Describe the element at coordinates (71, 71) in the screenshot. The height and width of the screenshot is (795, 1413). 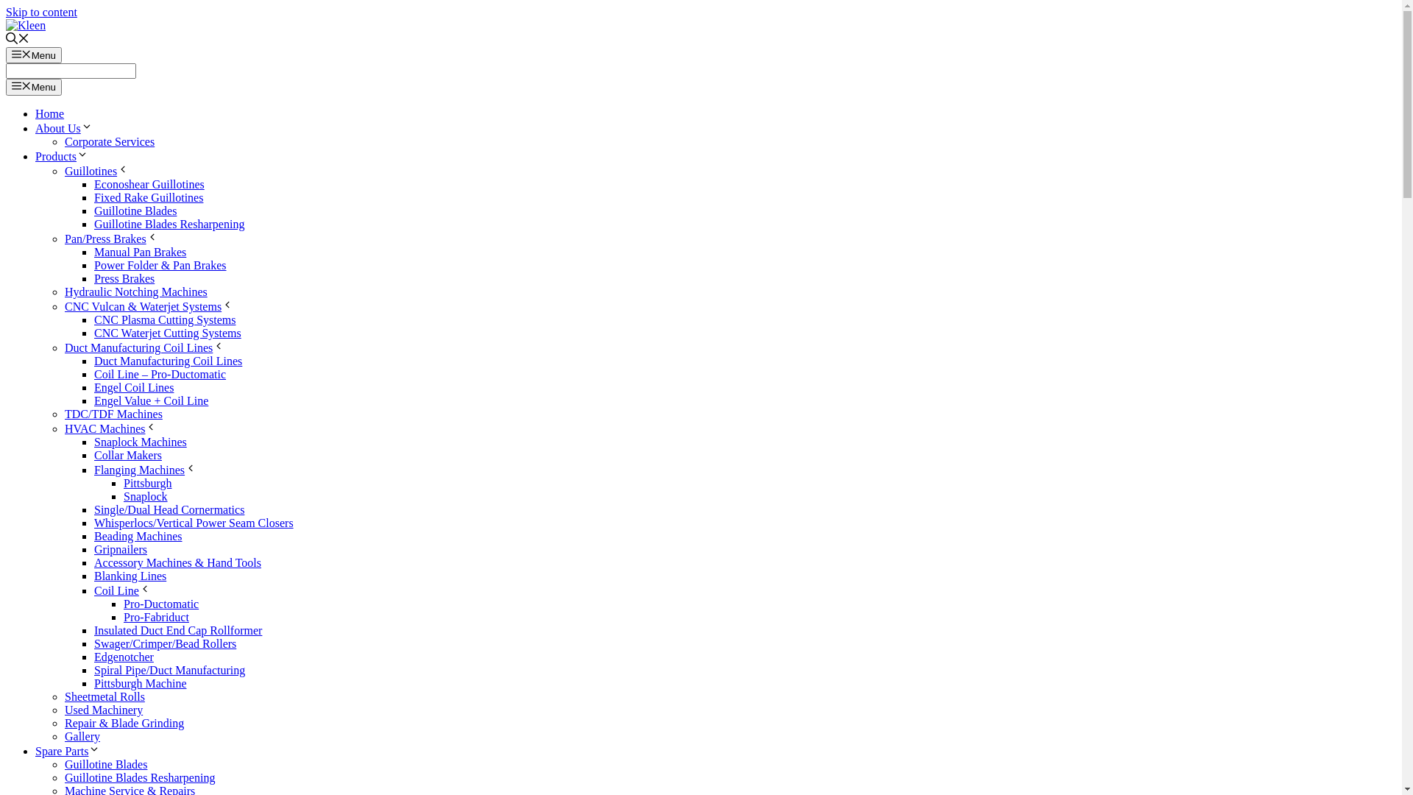
I see `Search` at that location.